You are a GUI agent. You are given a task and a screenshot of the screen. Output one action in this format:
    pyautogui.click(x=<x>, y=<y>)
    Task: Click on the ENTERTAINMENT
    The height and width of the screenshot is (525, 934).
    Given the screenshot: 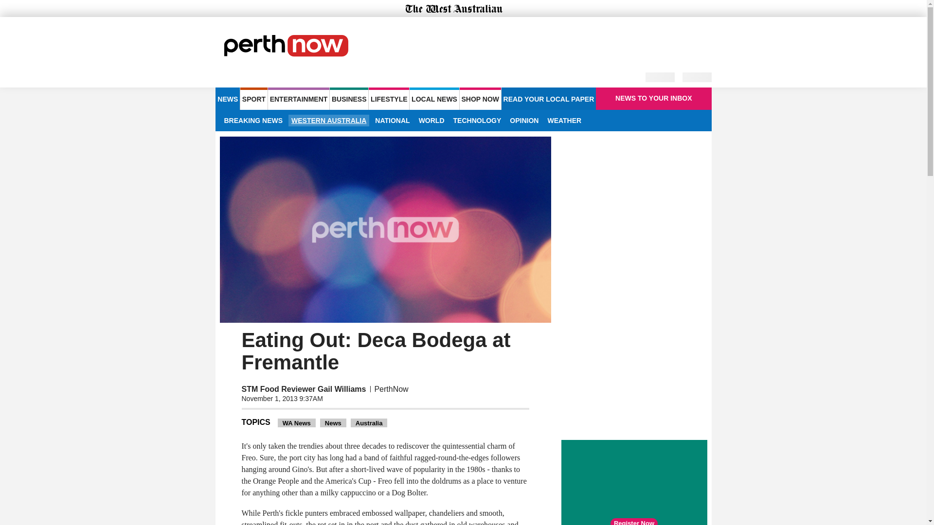 What is the action you would take?
    pyautogui.click(x=299, y=98)
    